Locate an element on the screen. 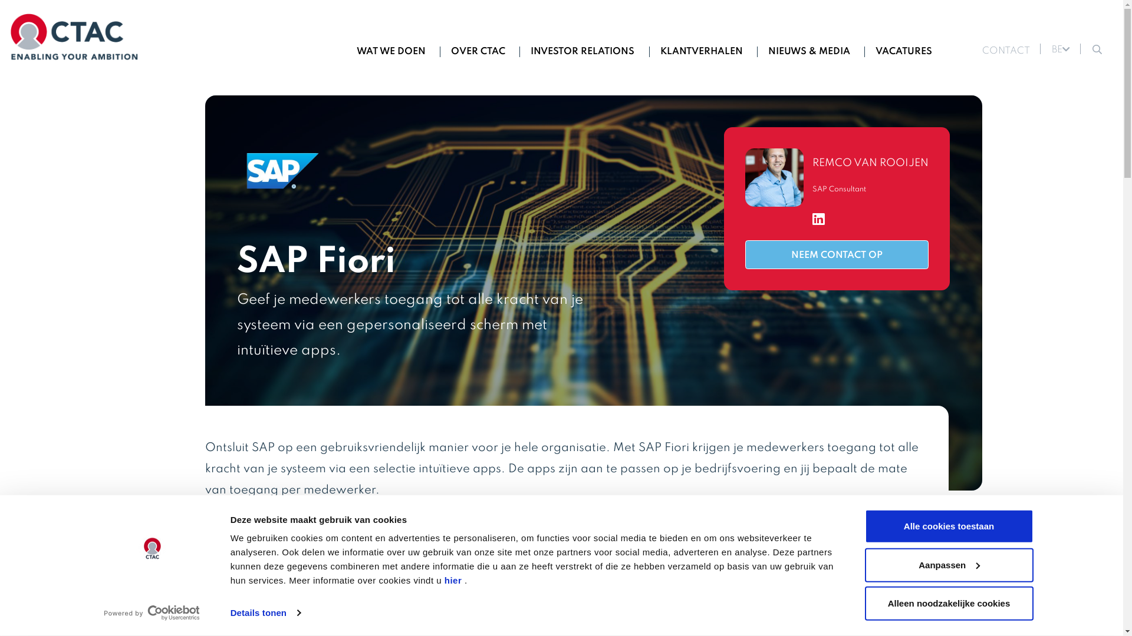 Image resolution: width=1132 pixels, height=636 pixels. Details tonen is located at coordinates (265, 613).